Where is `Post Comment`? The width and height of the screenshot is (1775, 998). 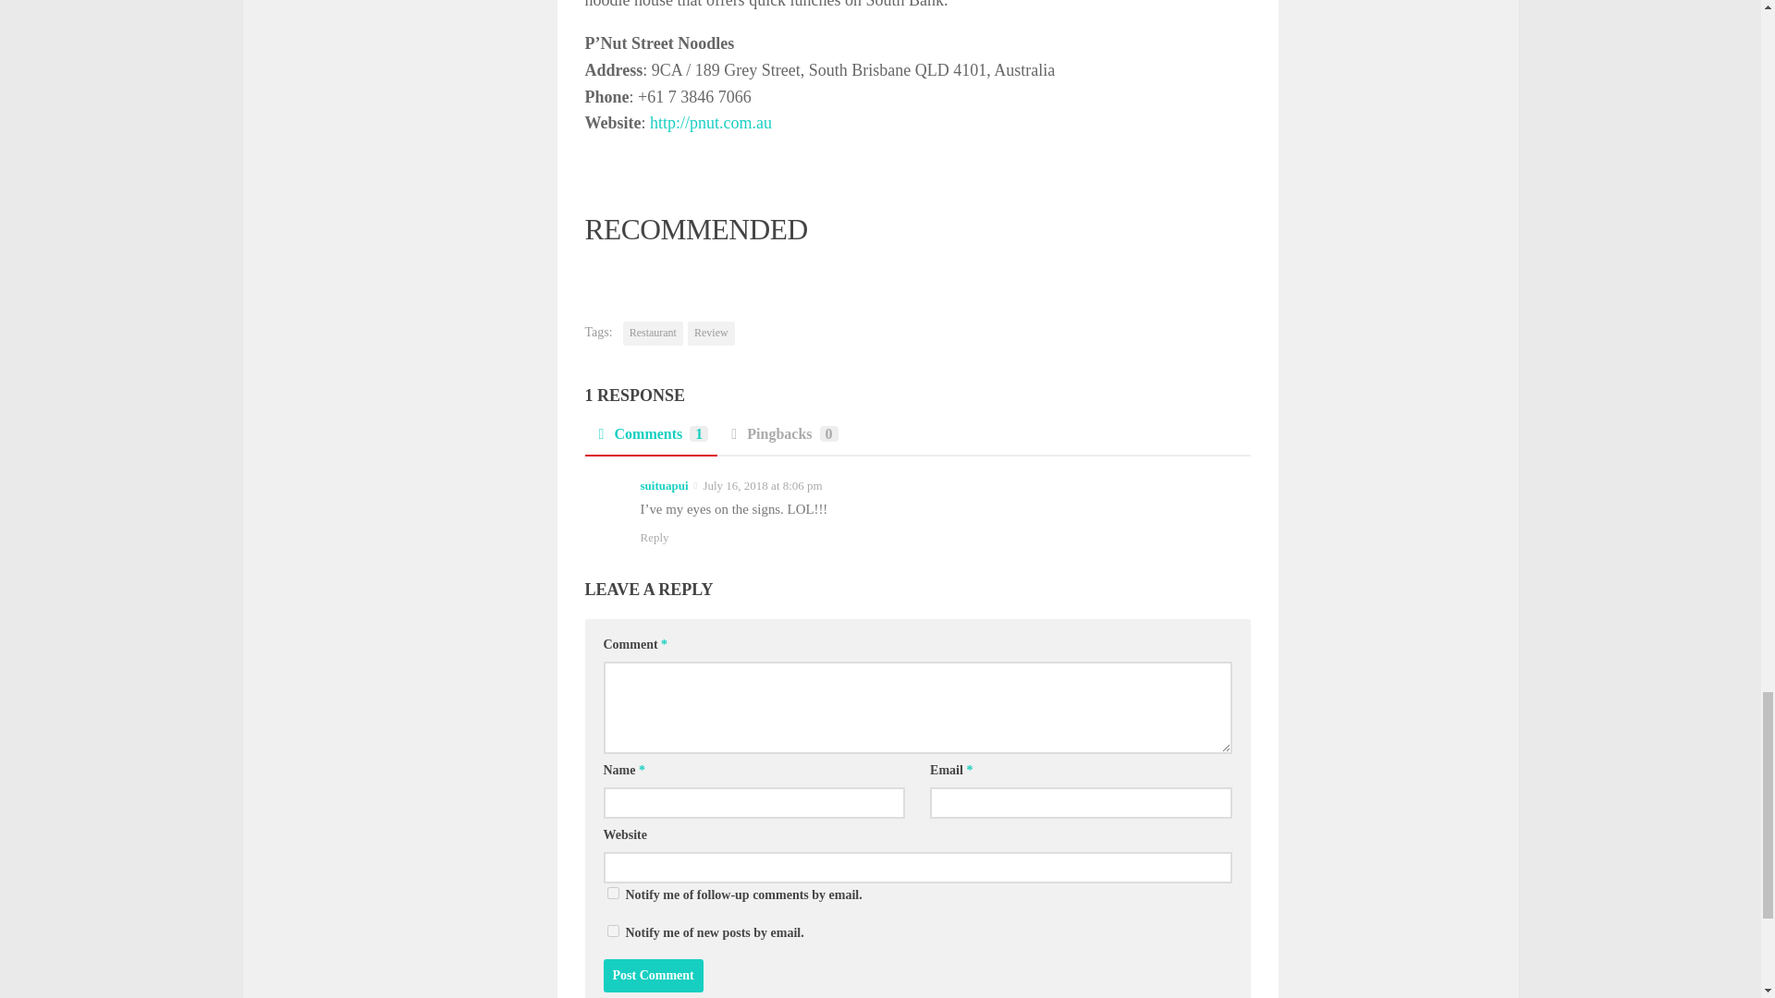
Post Comment is located at coordinates (653, 975).